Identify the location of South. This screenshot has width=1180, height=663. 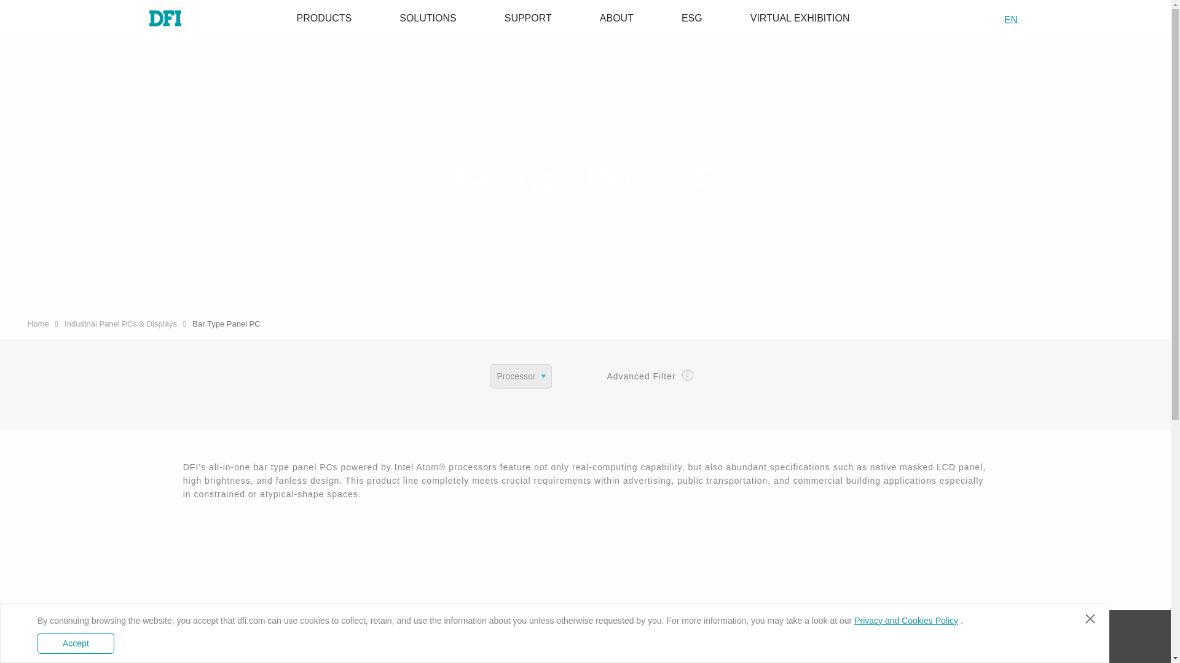
(37, 5).